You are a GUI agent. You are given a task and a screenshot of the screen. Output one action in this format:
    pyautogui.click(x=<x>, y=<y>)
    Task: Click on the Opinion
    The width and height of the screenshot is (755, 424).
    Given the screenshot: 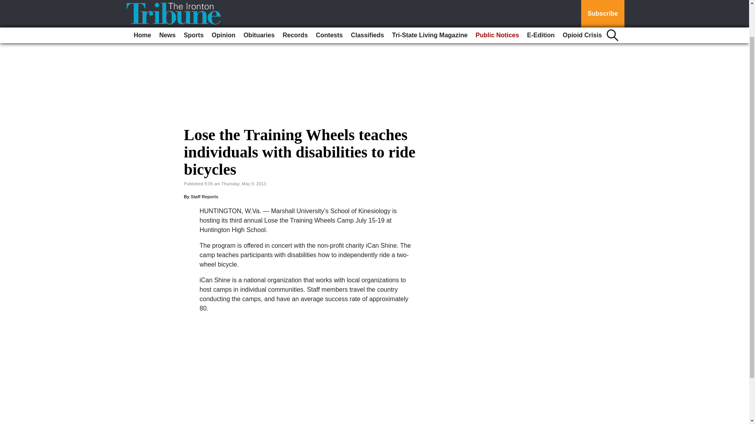 What is the action you would take?
    pyautogui.click(x=223, y=2)
    